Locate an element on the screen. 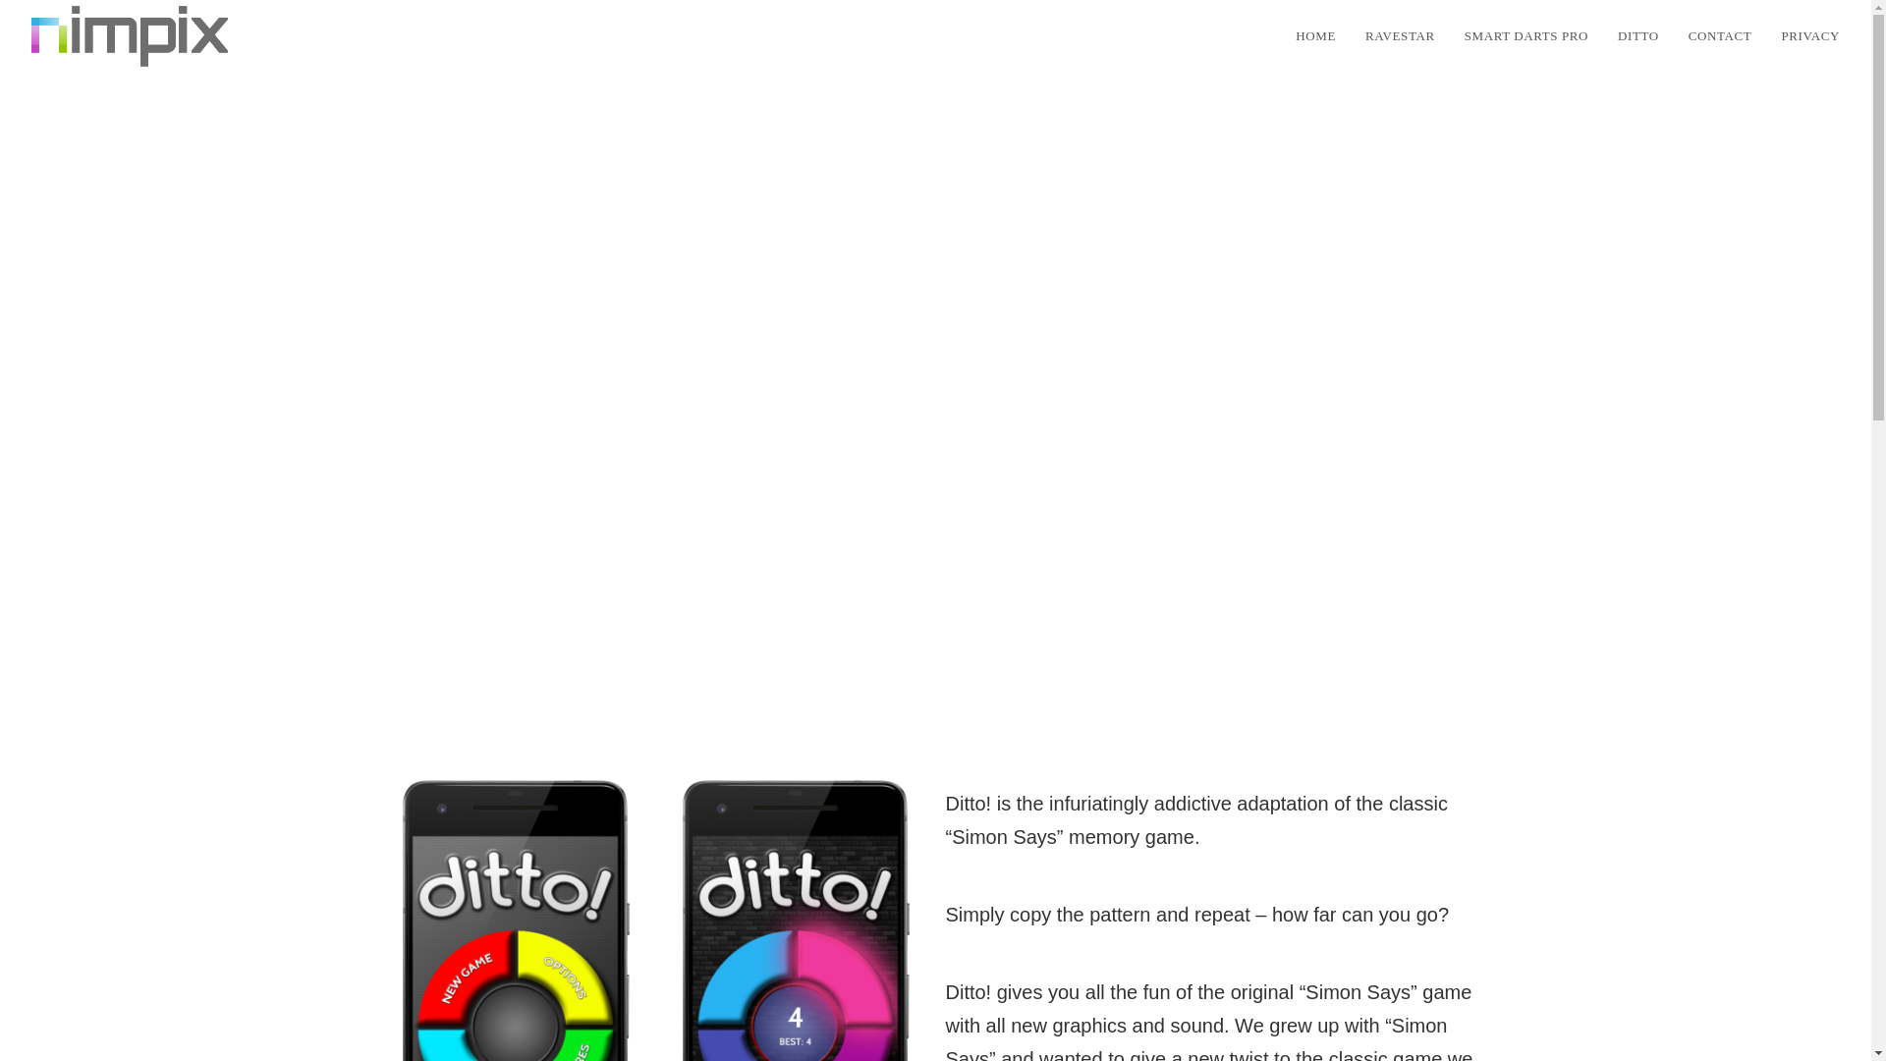  HOME is located at coordinates (1314, 36).